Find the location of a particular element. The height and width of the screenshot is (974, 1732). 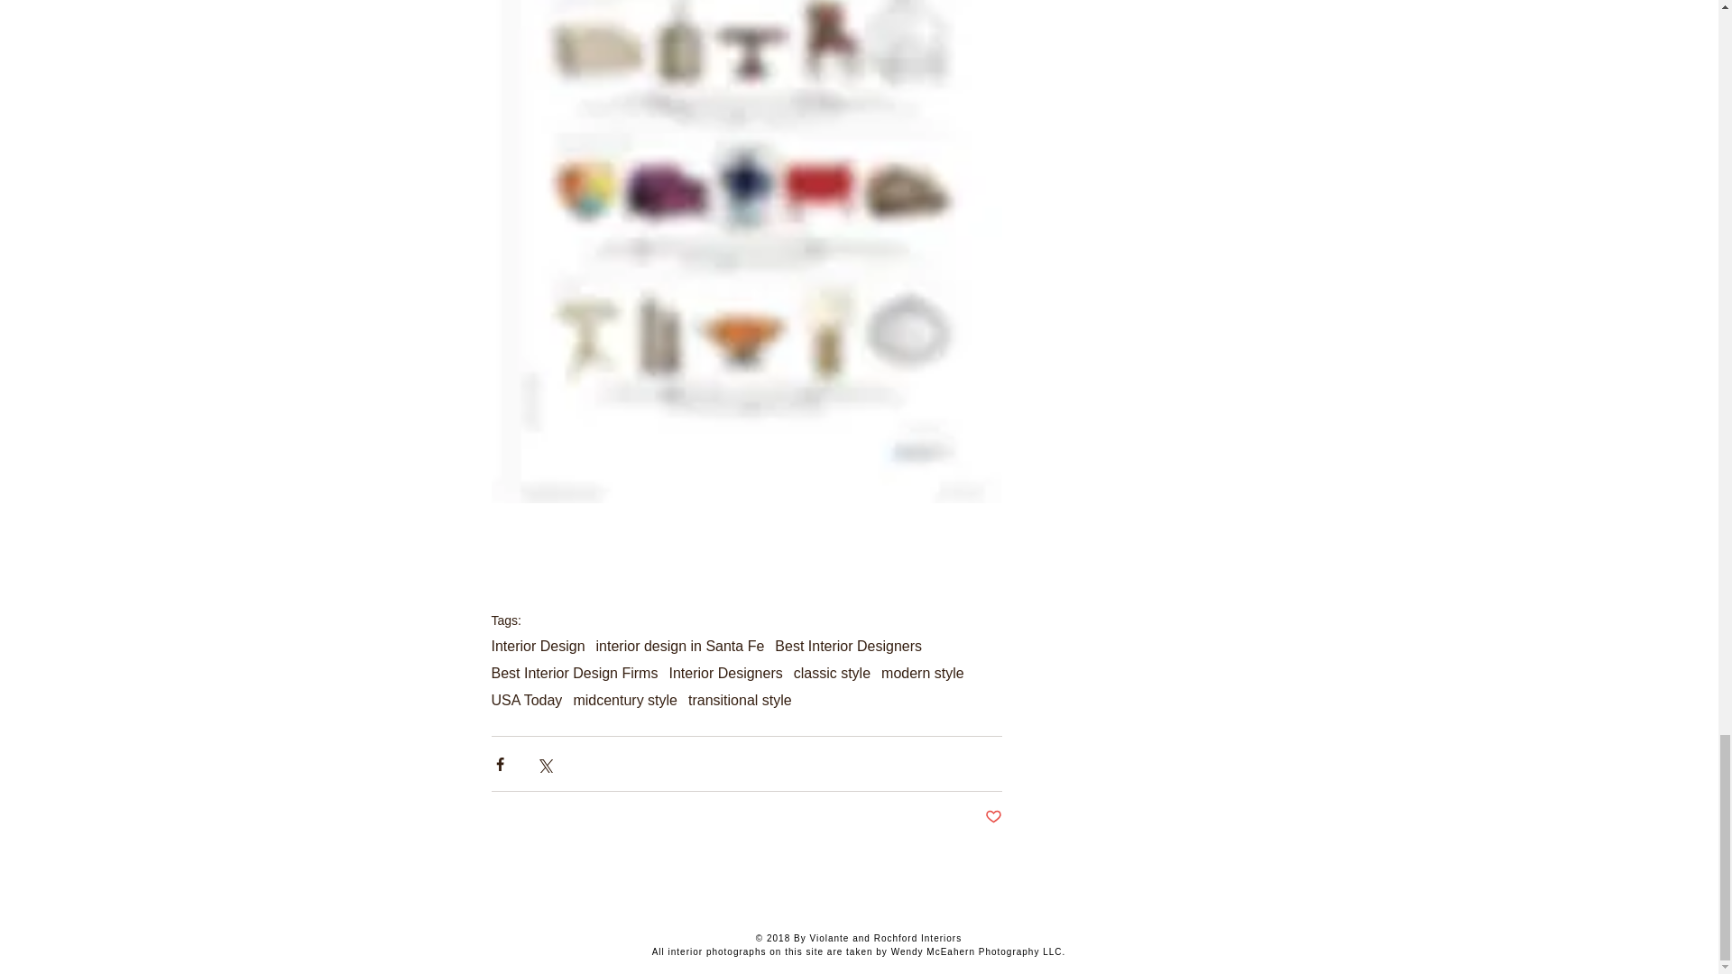

Interior Design is located at coordinates (538, 646).